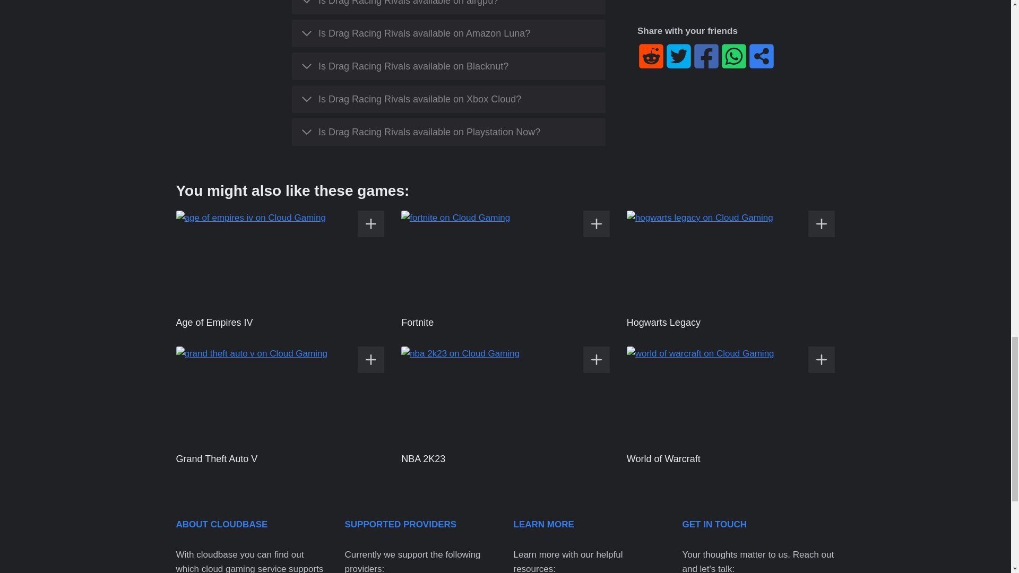 The image size is (1019, 573). I want to click on Age of Empires IV 3, so click(280, 259).